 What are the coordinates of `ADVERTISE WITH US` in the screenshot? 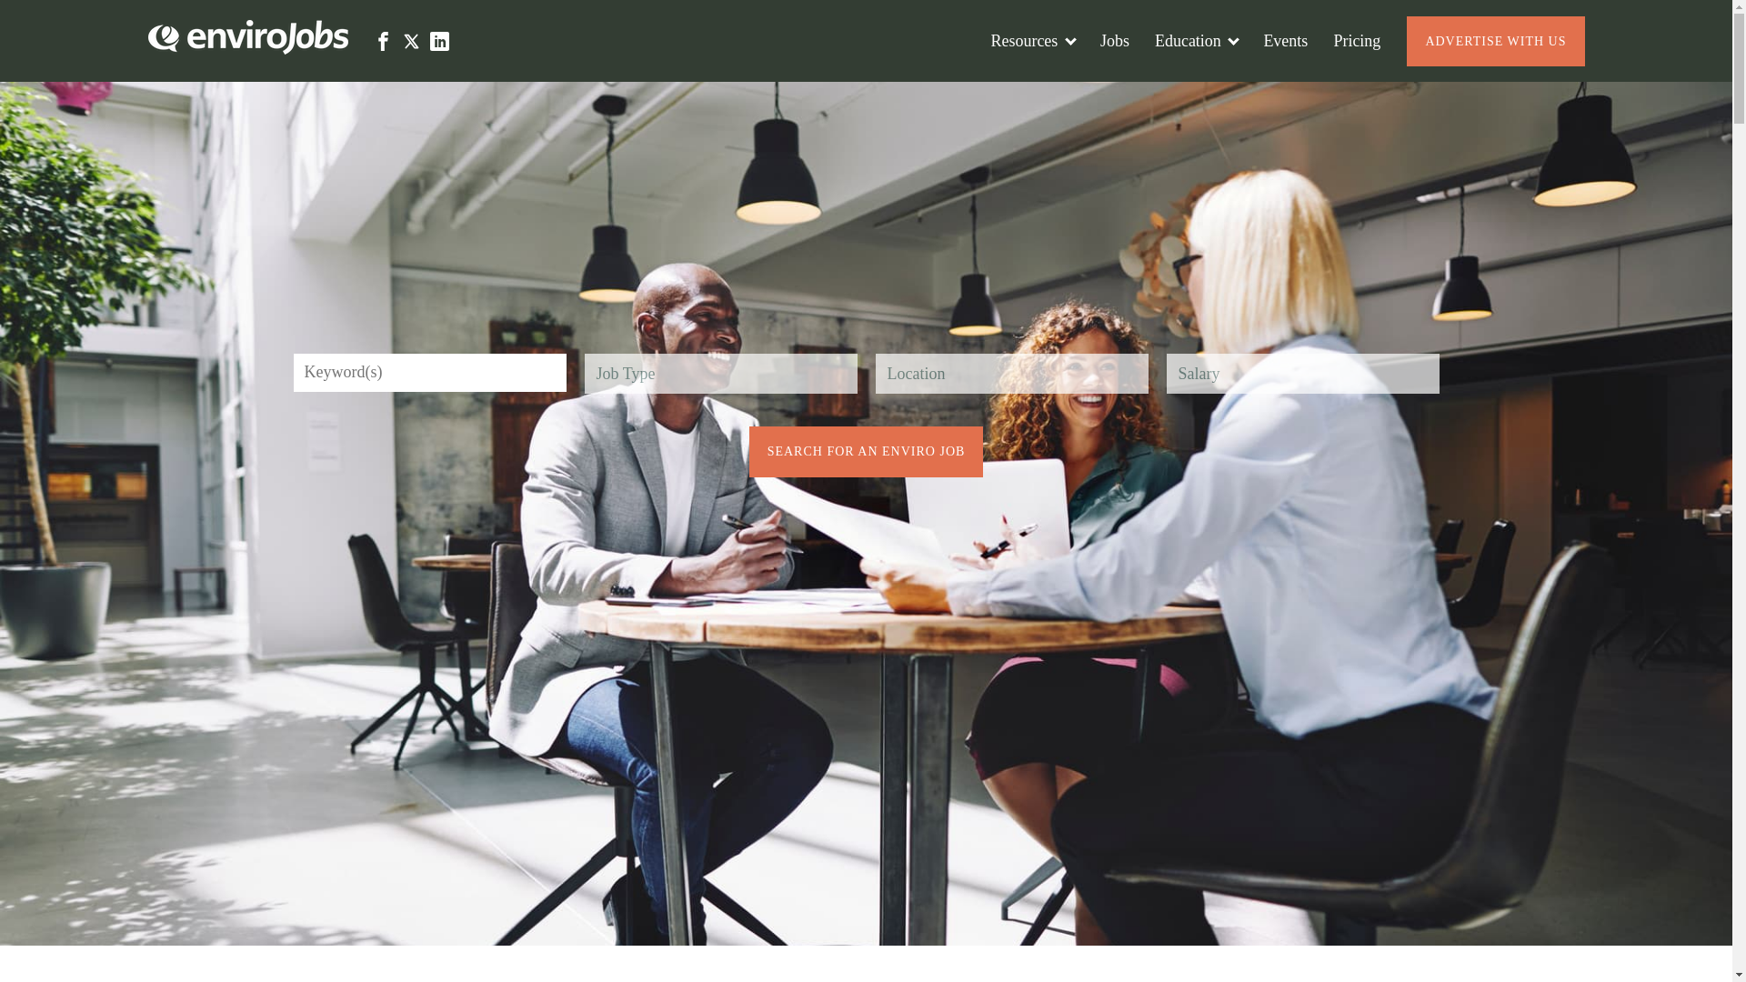 It's located at (1495, 42).